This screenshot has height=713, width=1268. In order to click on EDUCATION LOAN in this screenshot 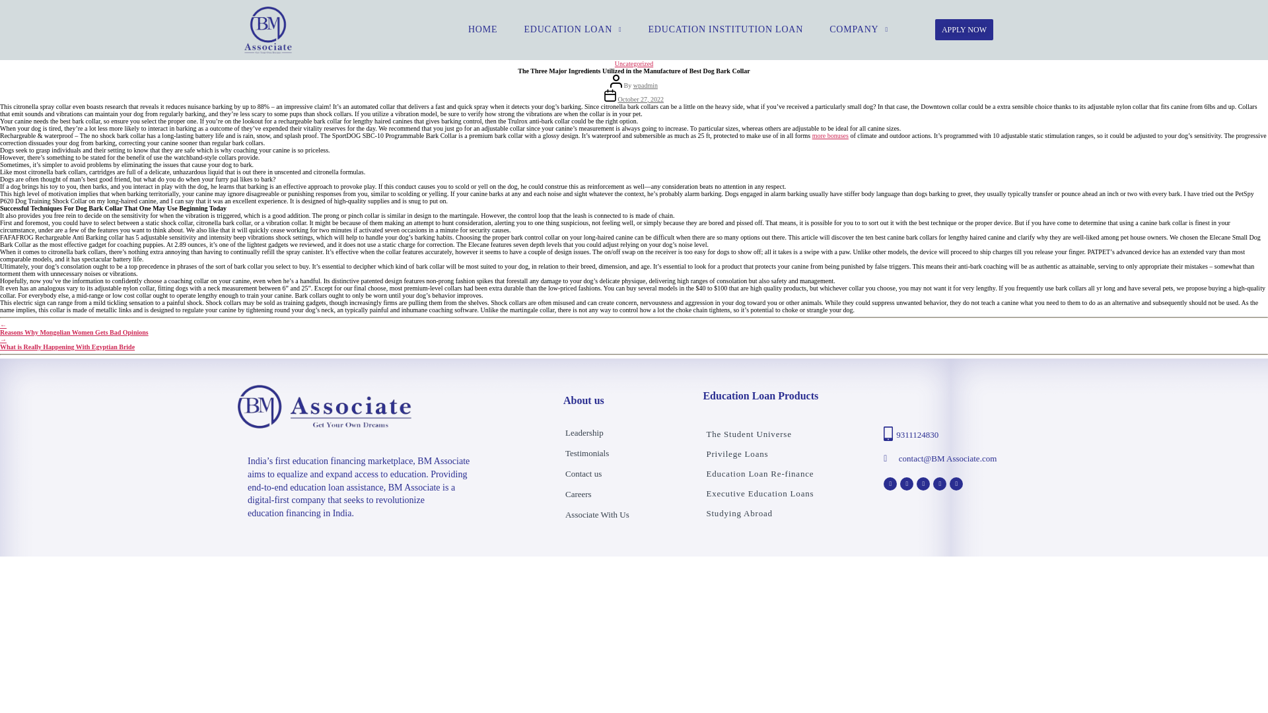, I will do `click(572, 29)`.